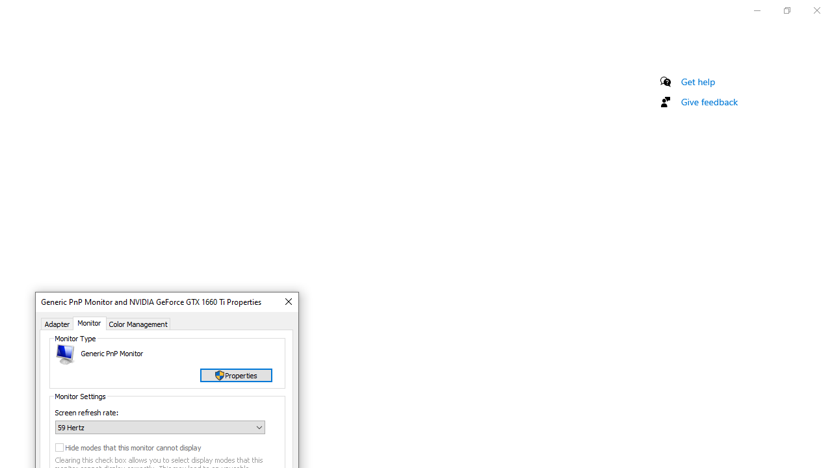  Describe the element at coordinates (287, 302) in the screenshot. I see `Close` at that location.